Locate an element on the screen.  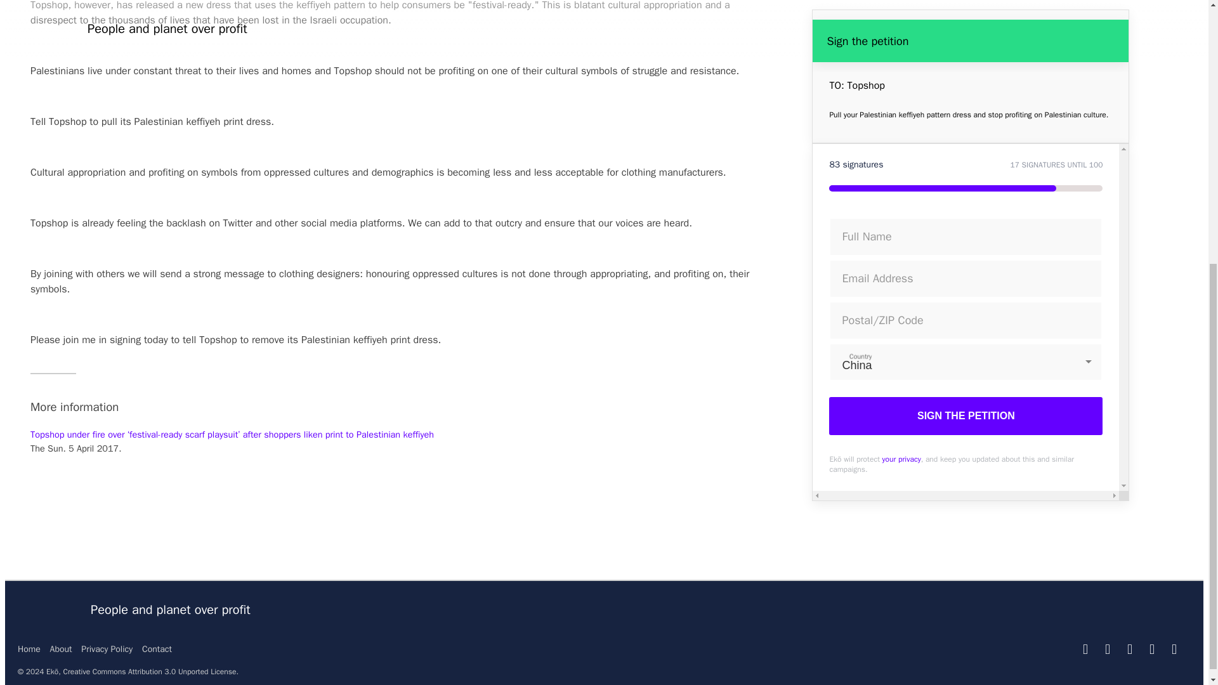
About is located at coordinates (61, 649).